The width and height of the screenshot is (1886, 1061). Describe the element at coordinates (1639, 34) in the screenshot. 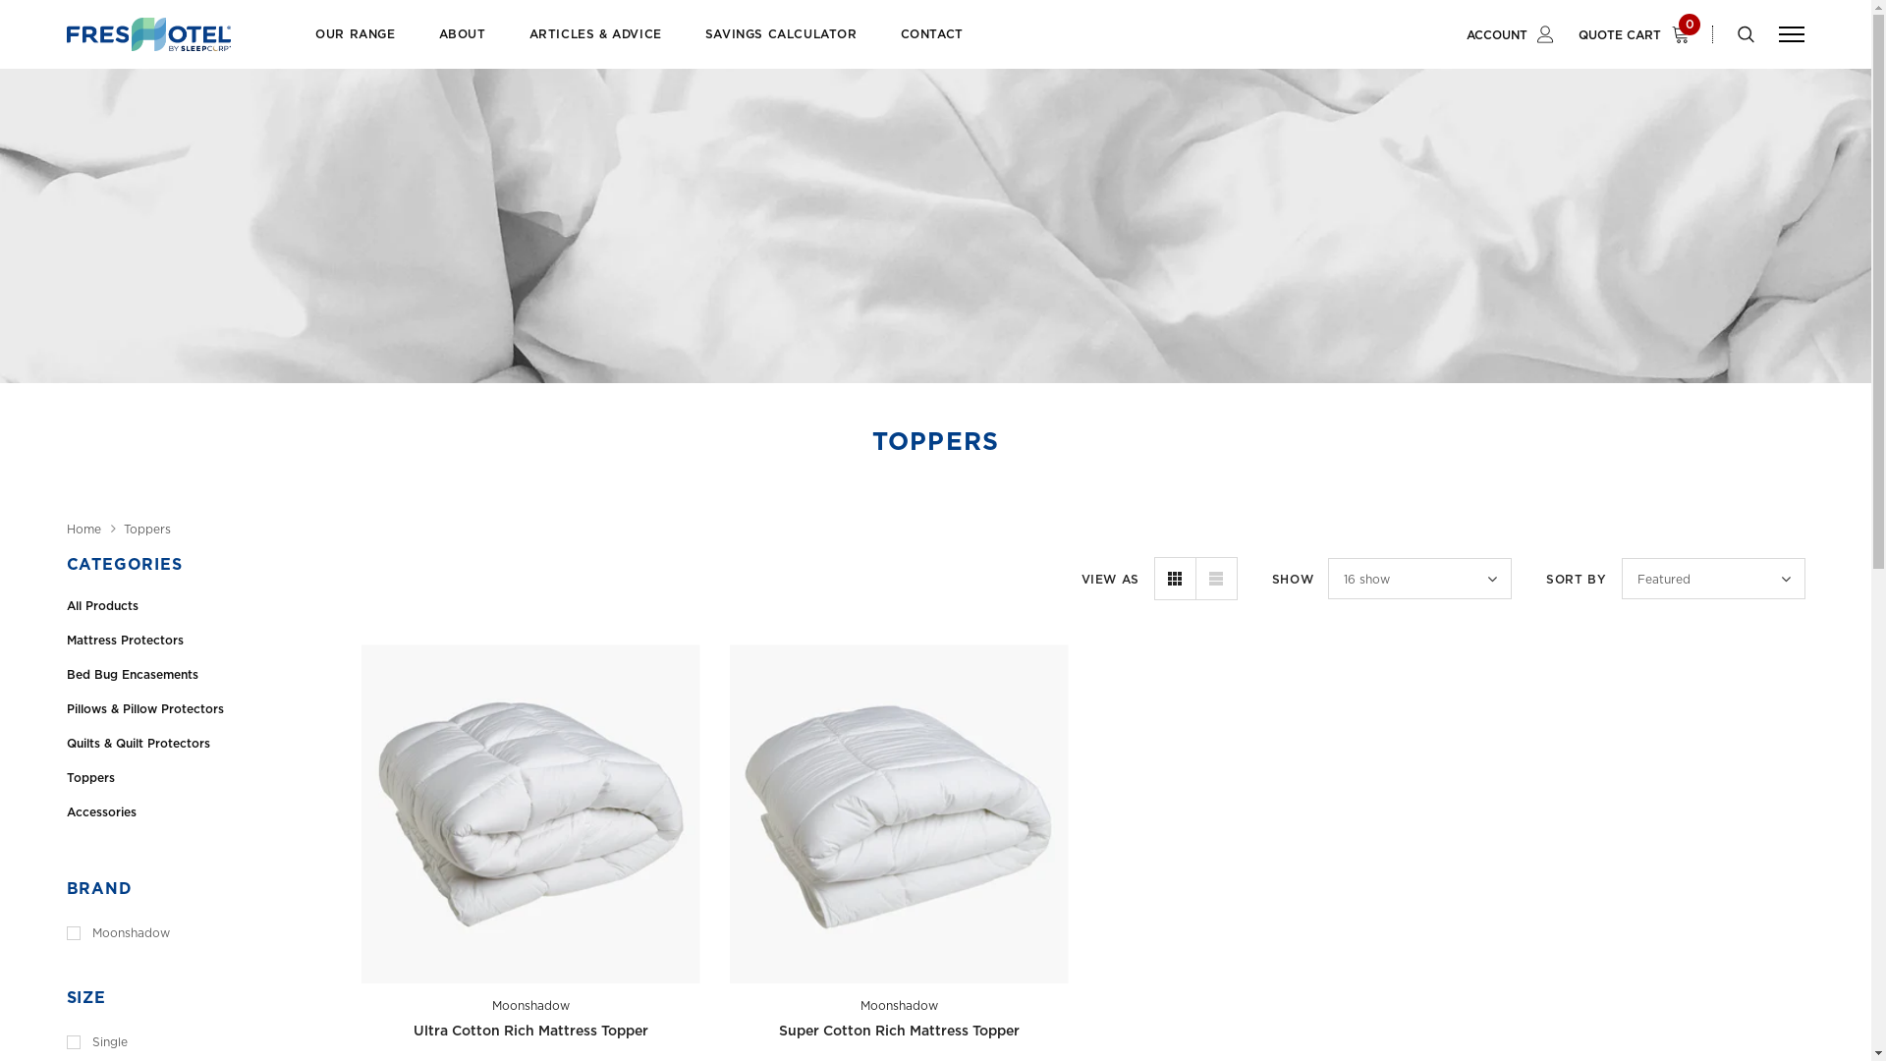

I see `QUOTE CART
0` at that location.